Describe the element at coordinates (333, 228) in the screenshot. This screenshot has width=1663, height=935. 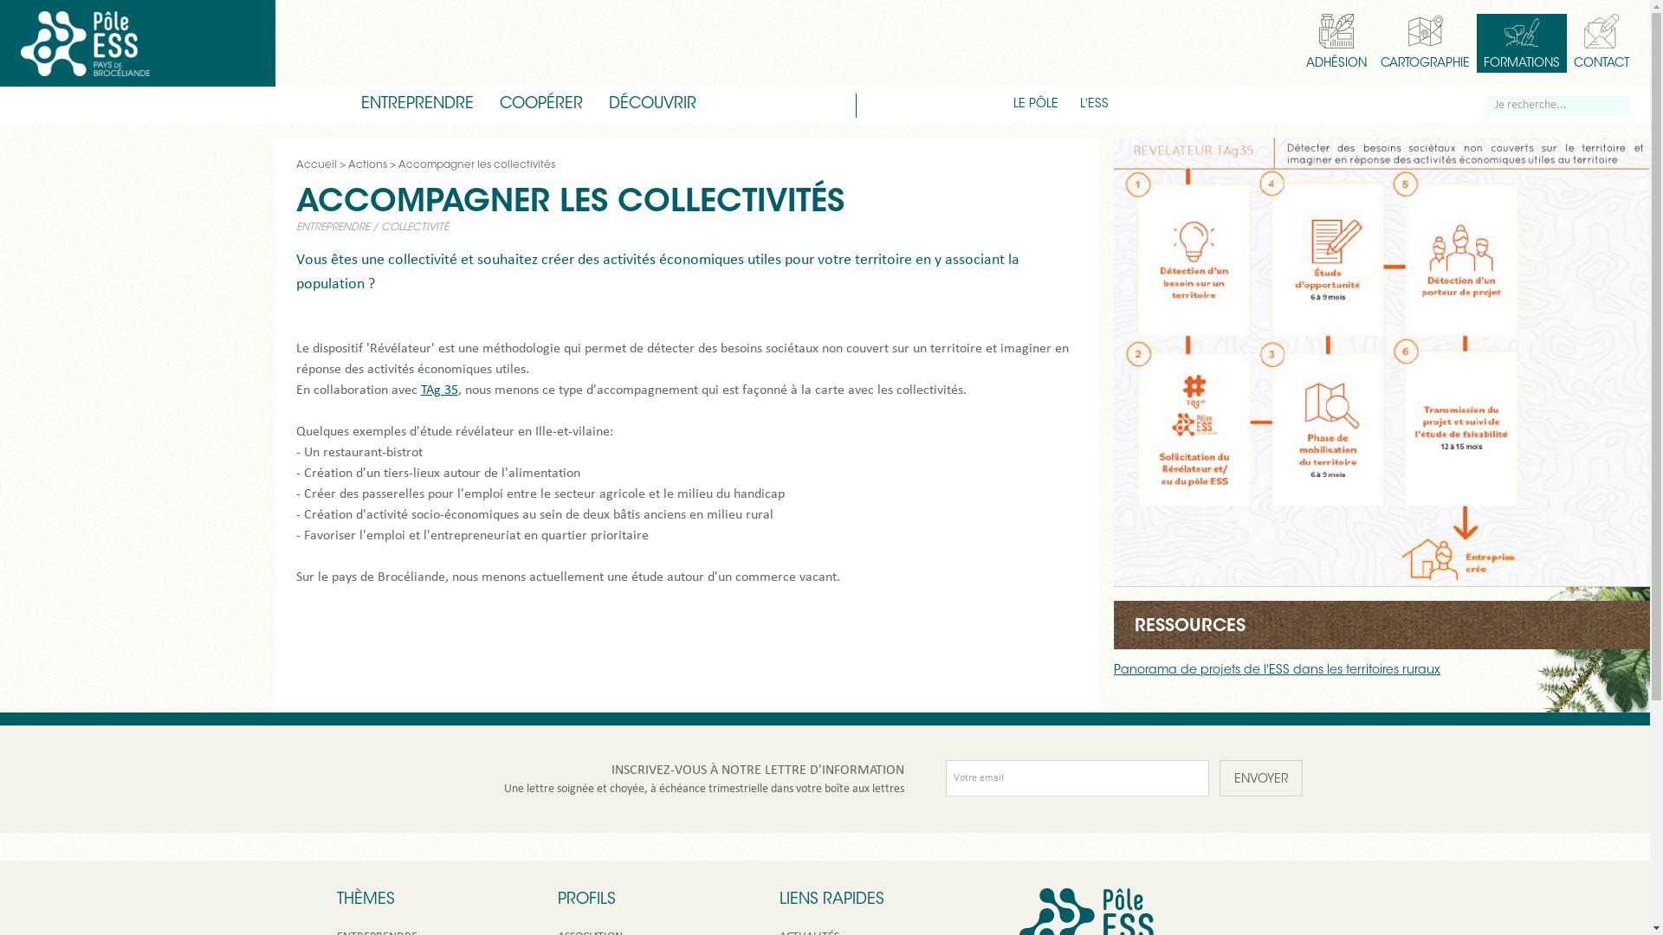
I see `ENTREPRENDRE` at that location.